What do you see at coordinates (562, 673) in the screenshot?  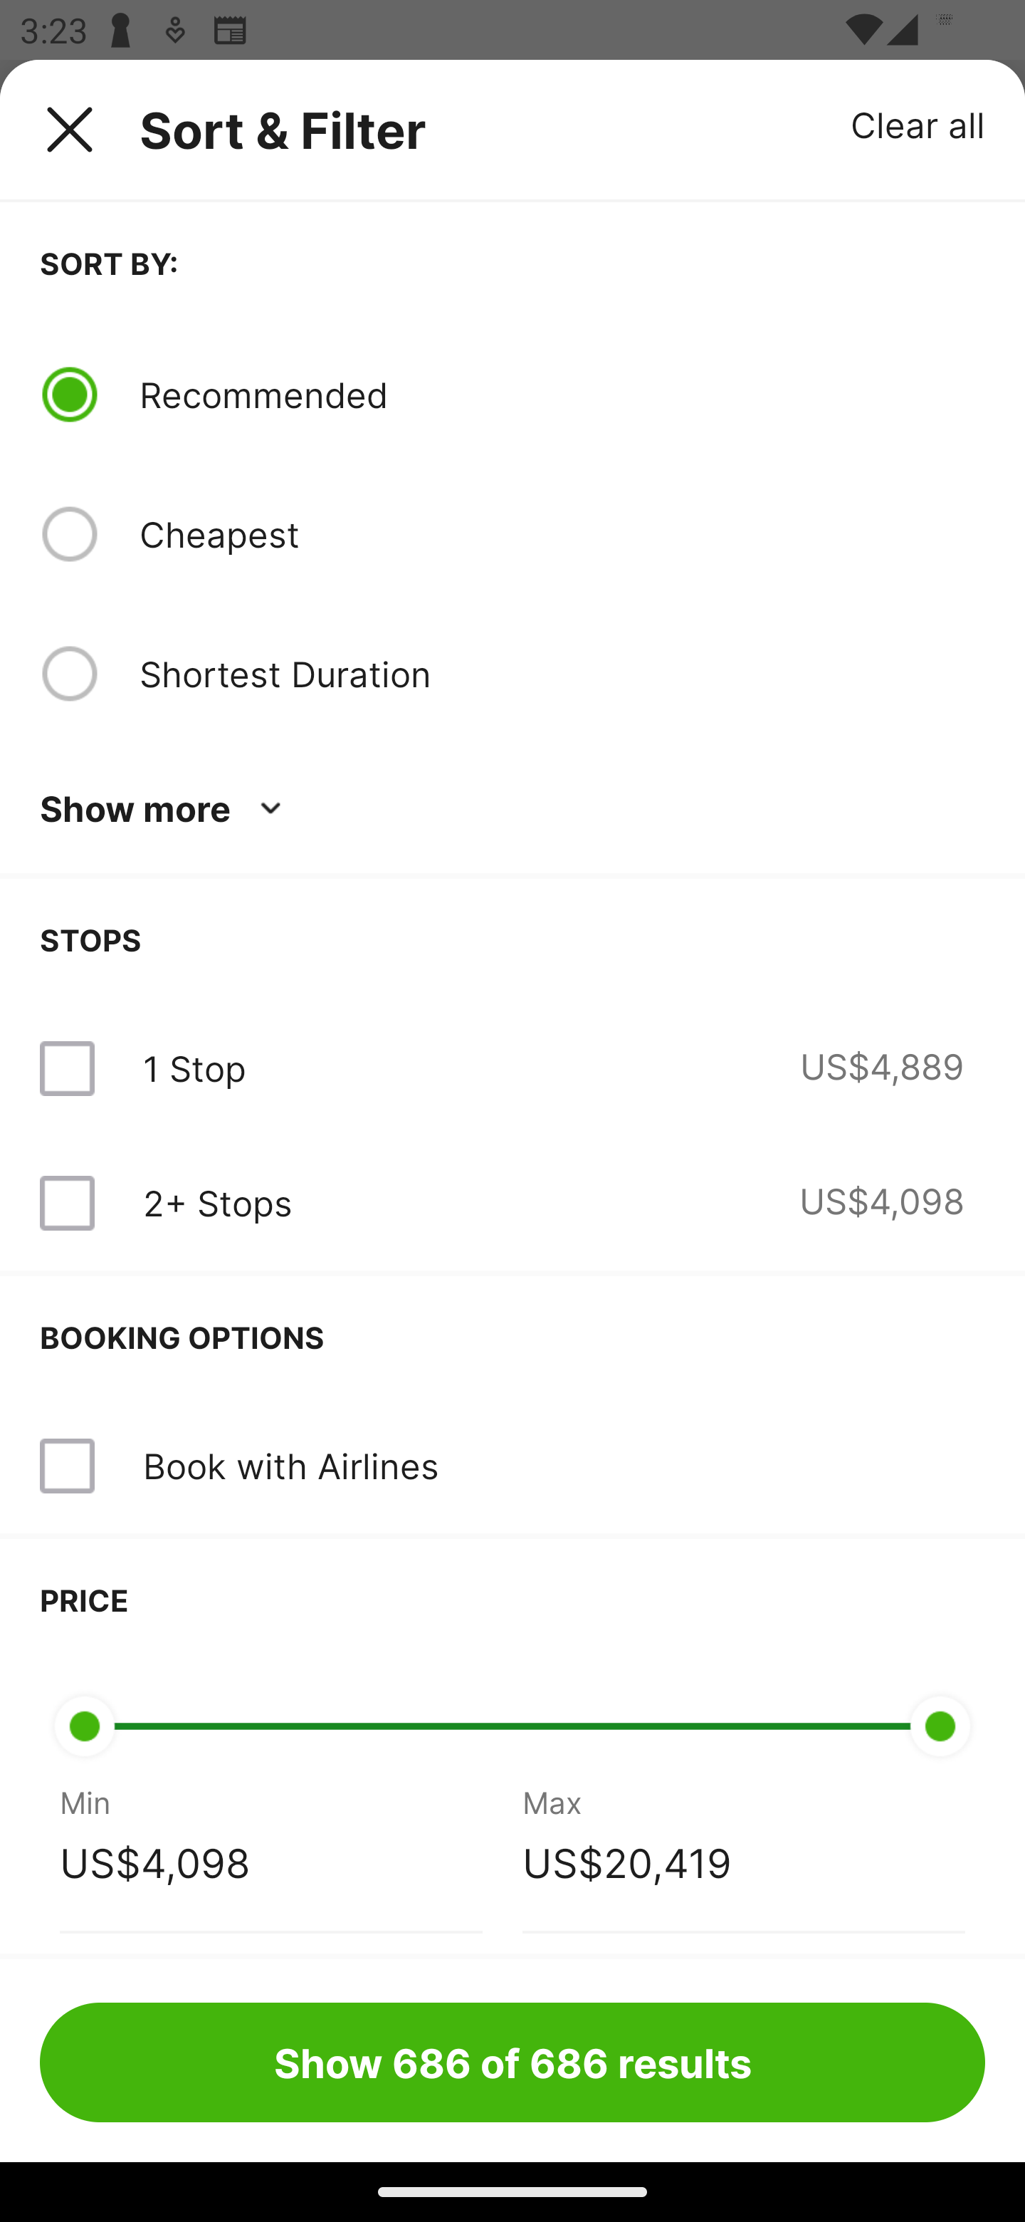 I see `Shortest Duration` at bounding box center [562, 673].